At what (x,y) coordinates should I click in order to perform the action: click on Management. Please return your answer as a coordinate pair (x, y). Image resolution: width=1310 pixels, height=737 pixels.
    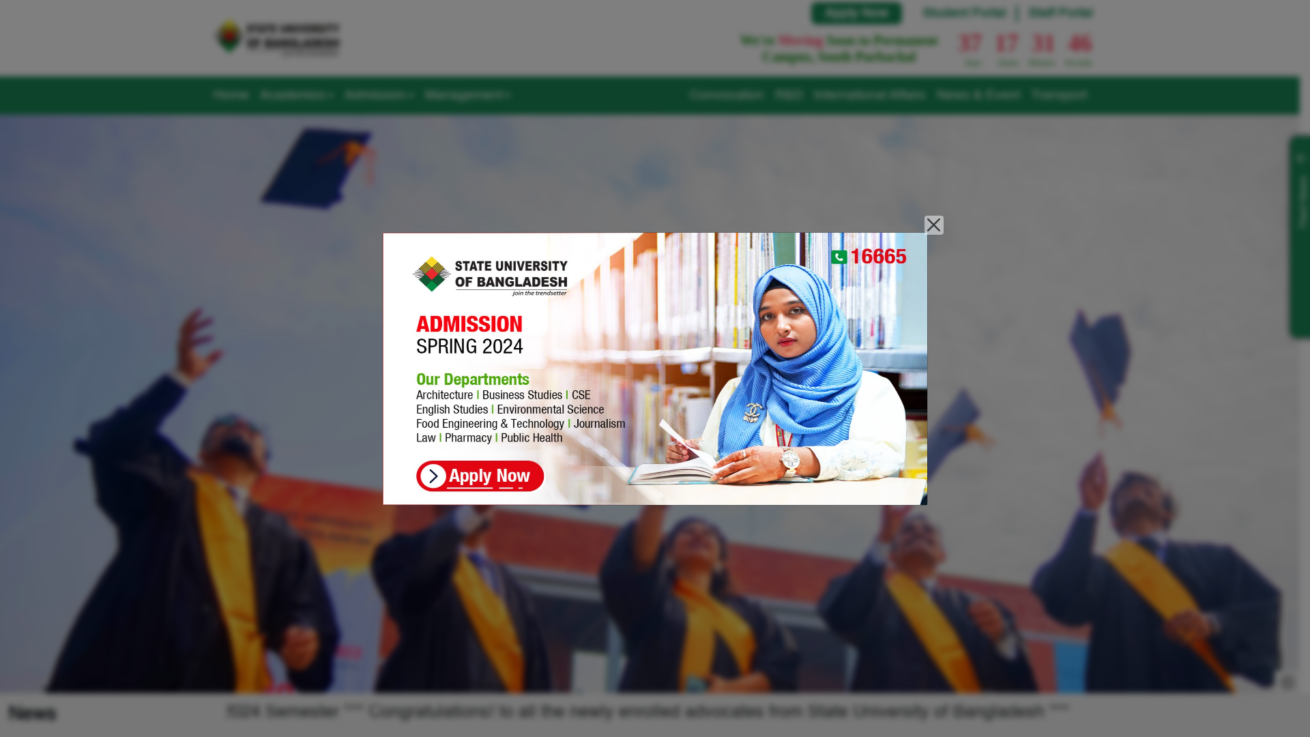
    Looking at the image, I should click on (467, 96).